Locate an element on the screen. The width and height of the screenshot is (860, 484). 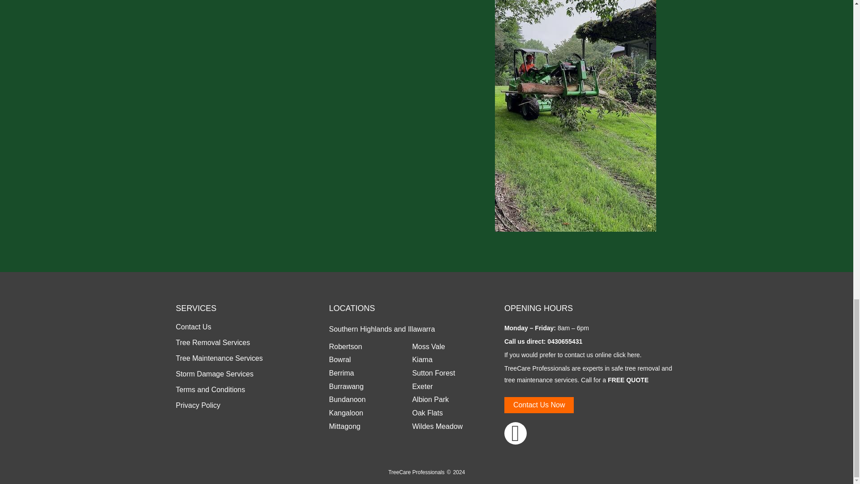
Terms and Conditions is located at coordinates (210, 390).